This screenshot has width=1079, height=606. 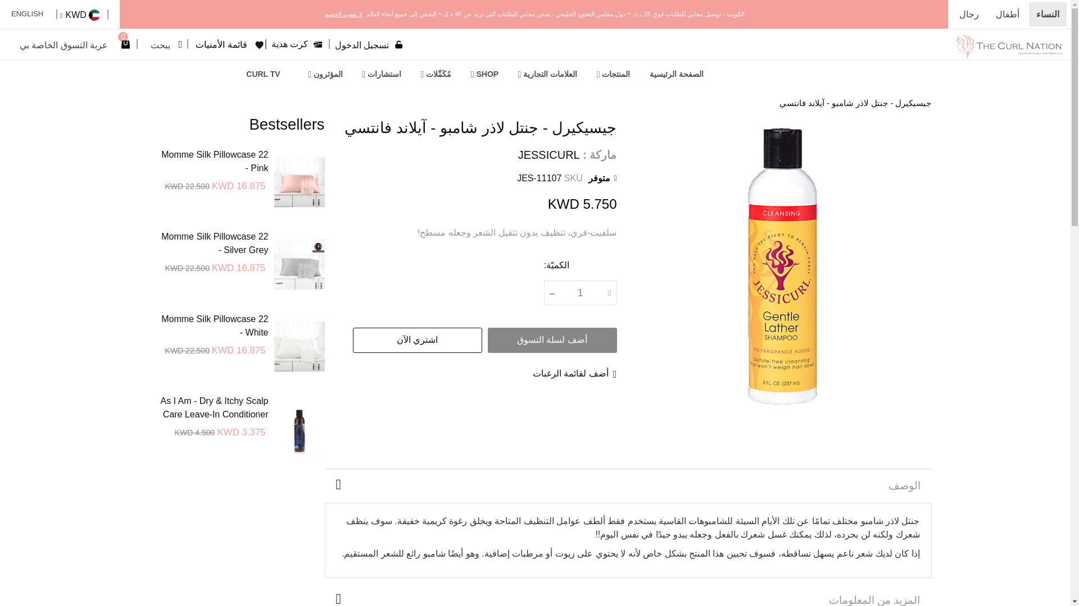 What do you see at coordinates (548, 155) in the screenshot?
I see `JESSICURL` at bounding box center [548, 155].